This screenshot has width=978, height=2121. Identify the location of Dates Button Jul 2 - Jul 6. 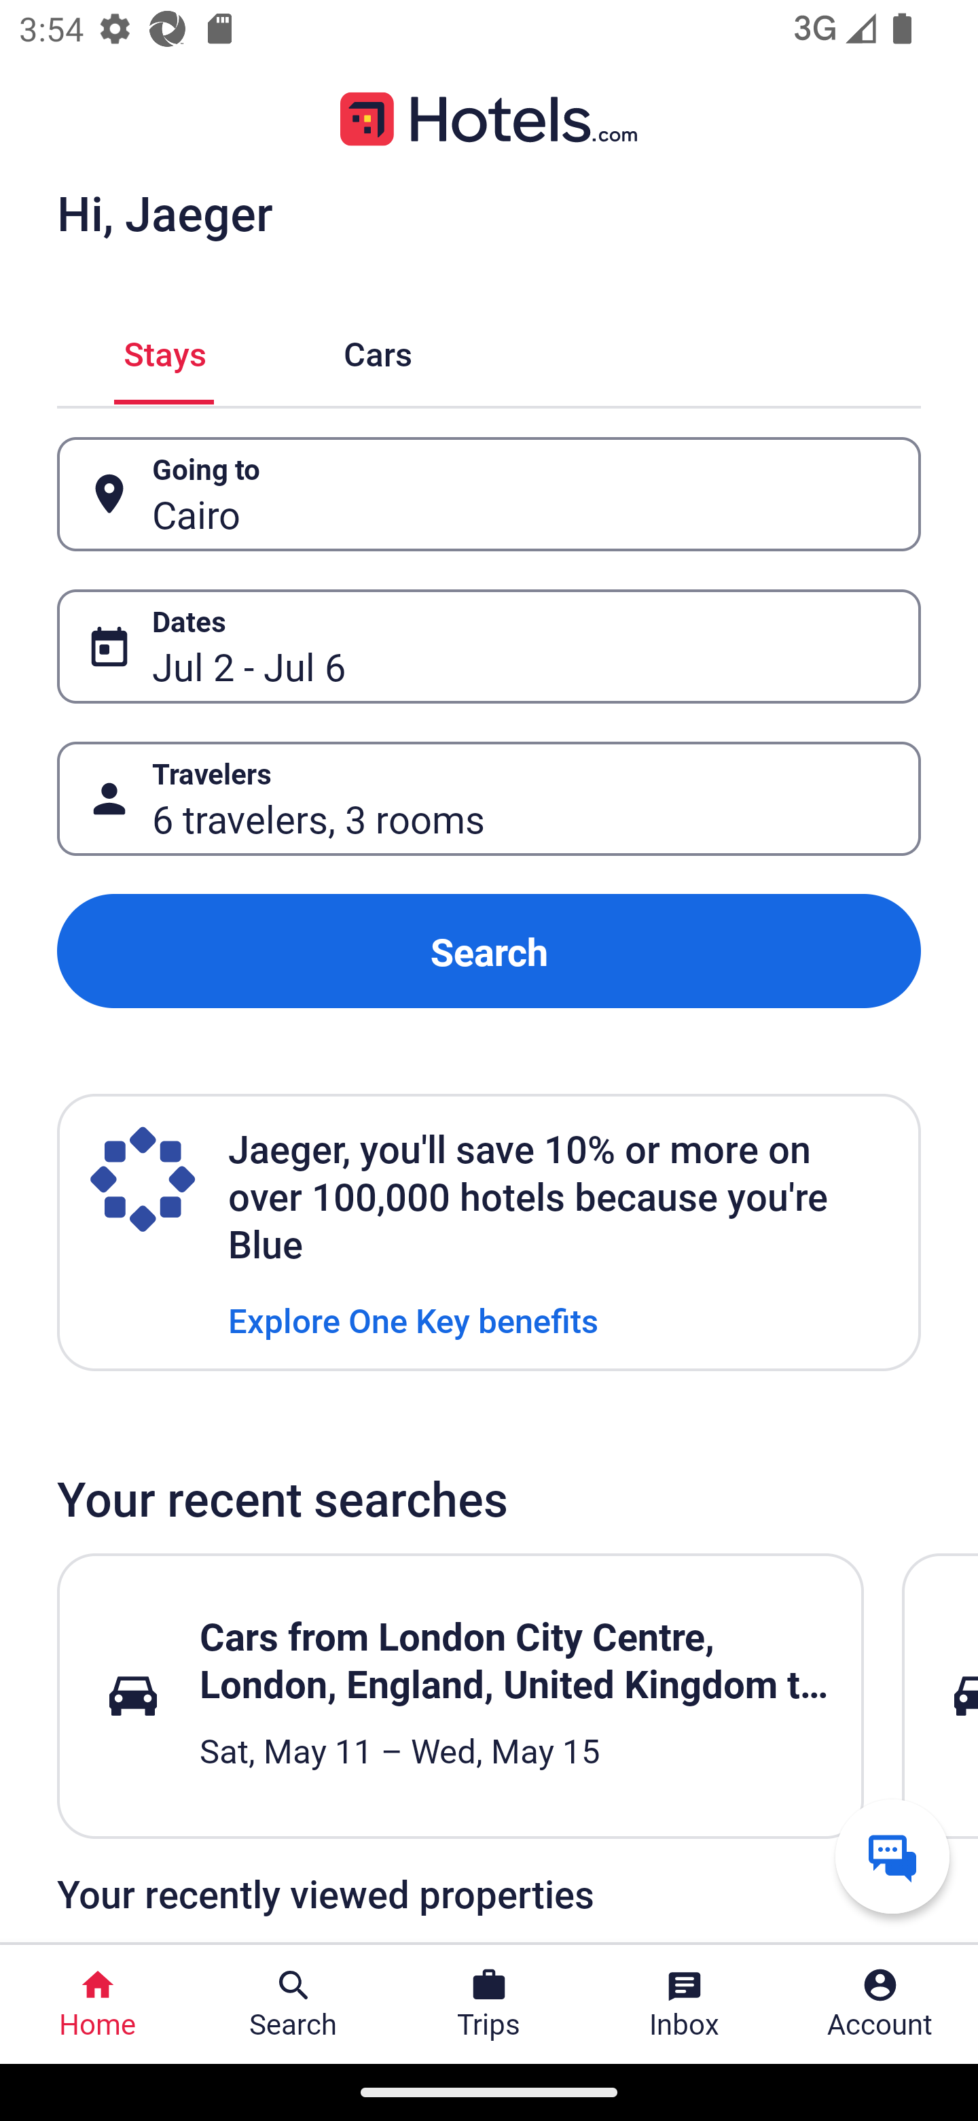
(489, 646).